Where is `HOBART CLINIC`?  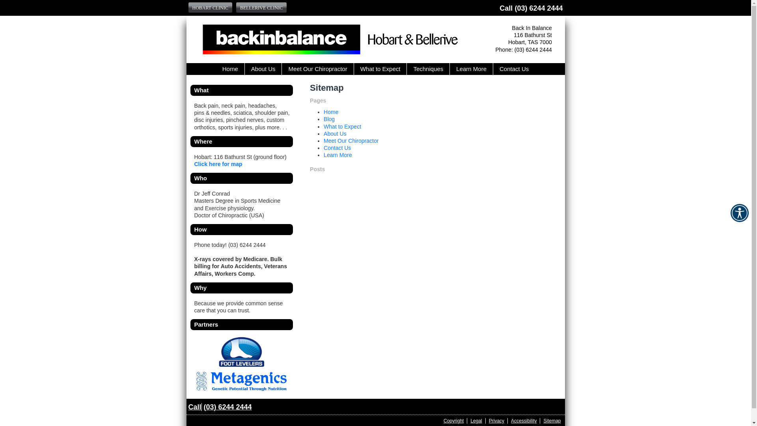 HOBART CLINIC is located at coordinates (211, 7).